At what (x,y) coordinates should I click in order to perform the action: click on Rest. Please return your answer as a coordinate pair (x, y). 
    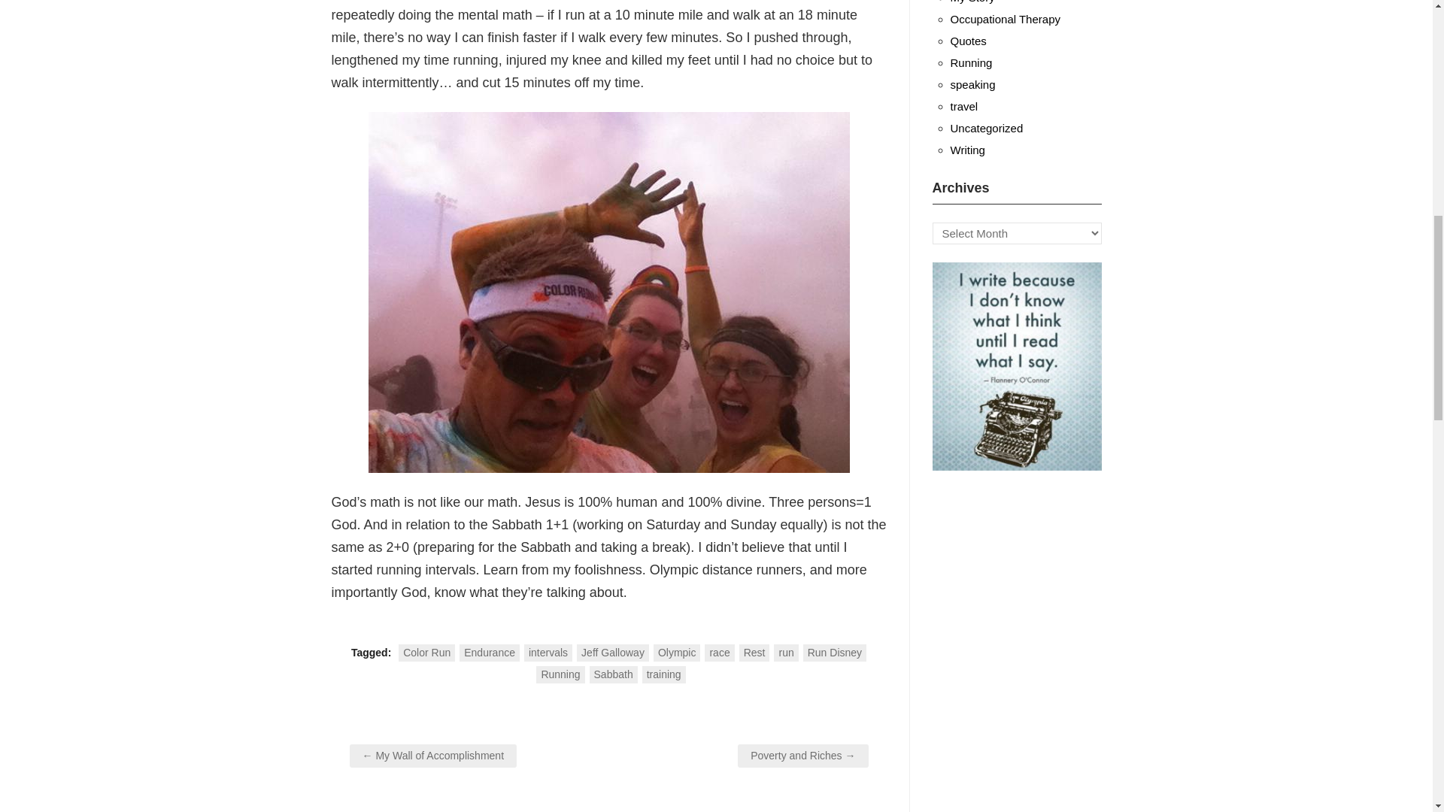
    Looking at the image, I should click on (754, 653).